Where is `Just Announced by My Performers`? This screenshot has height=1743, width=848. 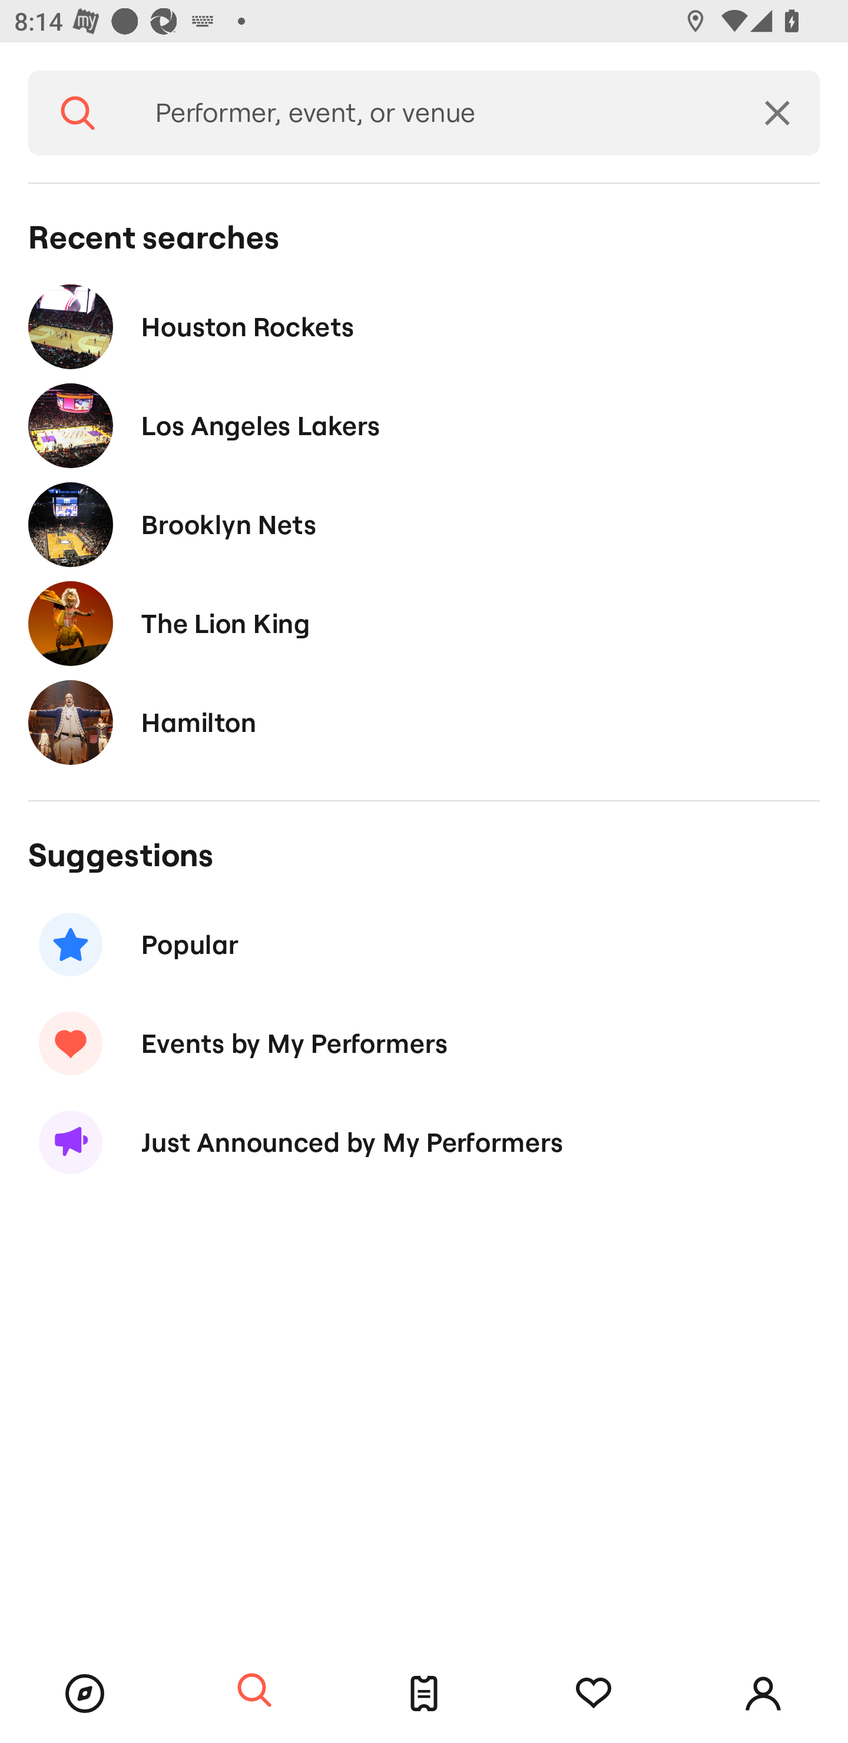 Just Announced by My Performers is located at coordinates (424, 1142).